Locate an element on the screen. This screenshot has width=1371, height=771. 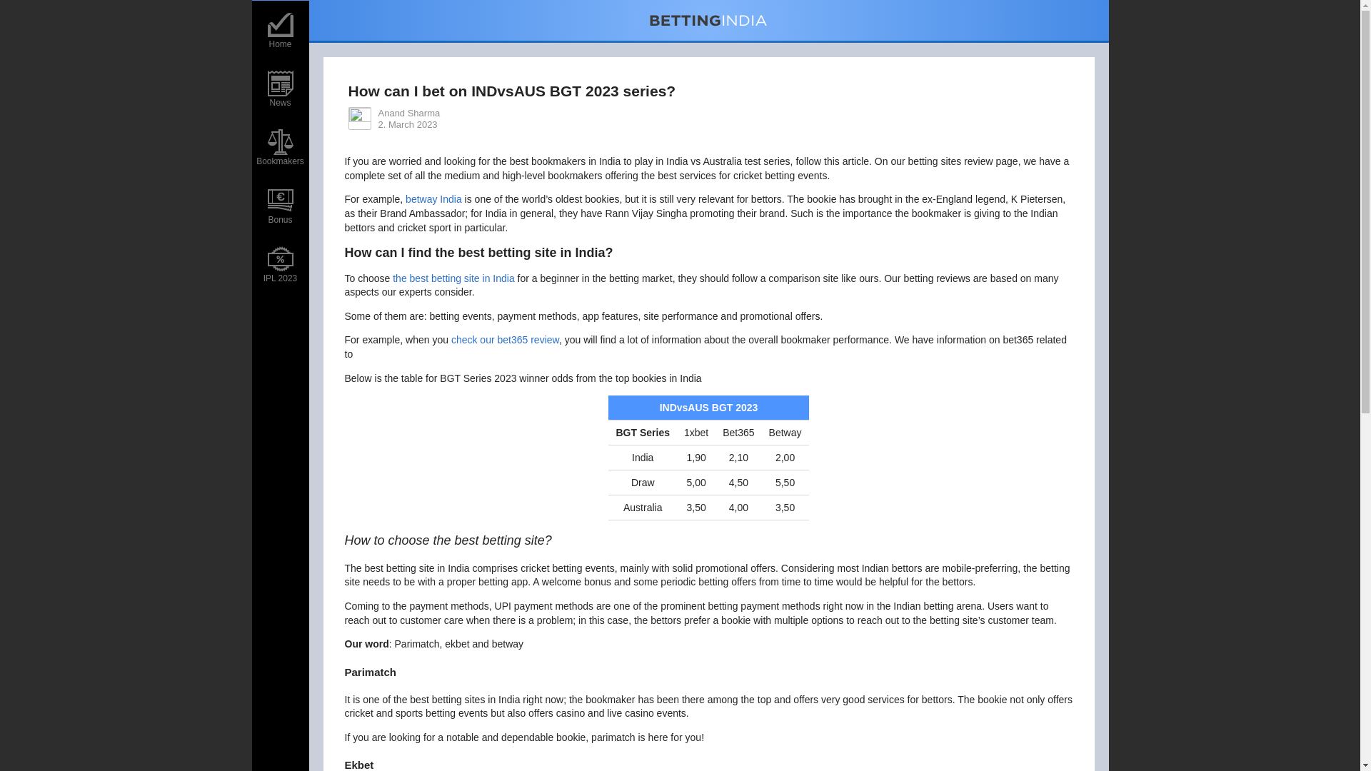
betting-india.pro is located at coordinates (709, 20).